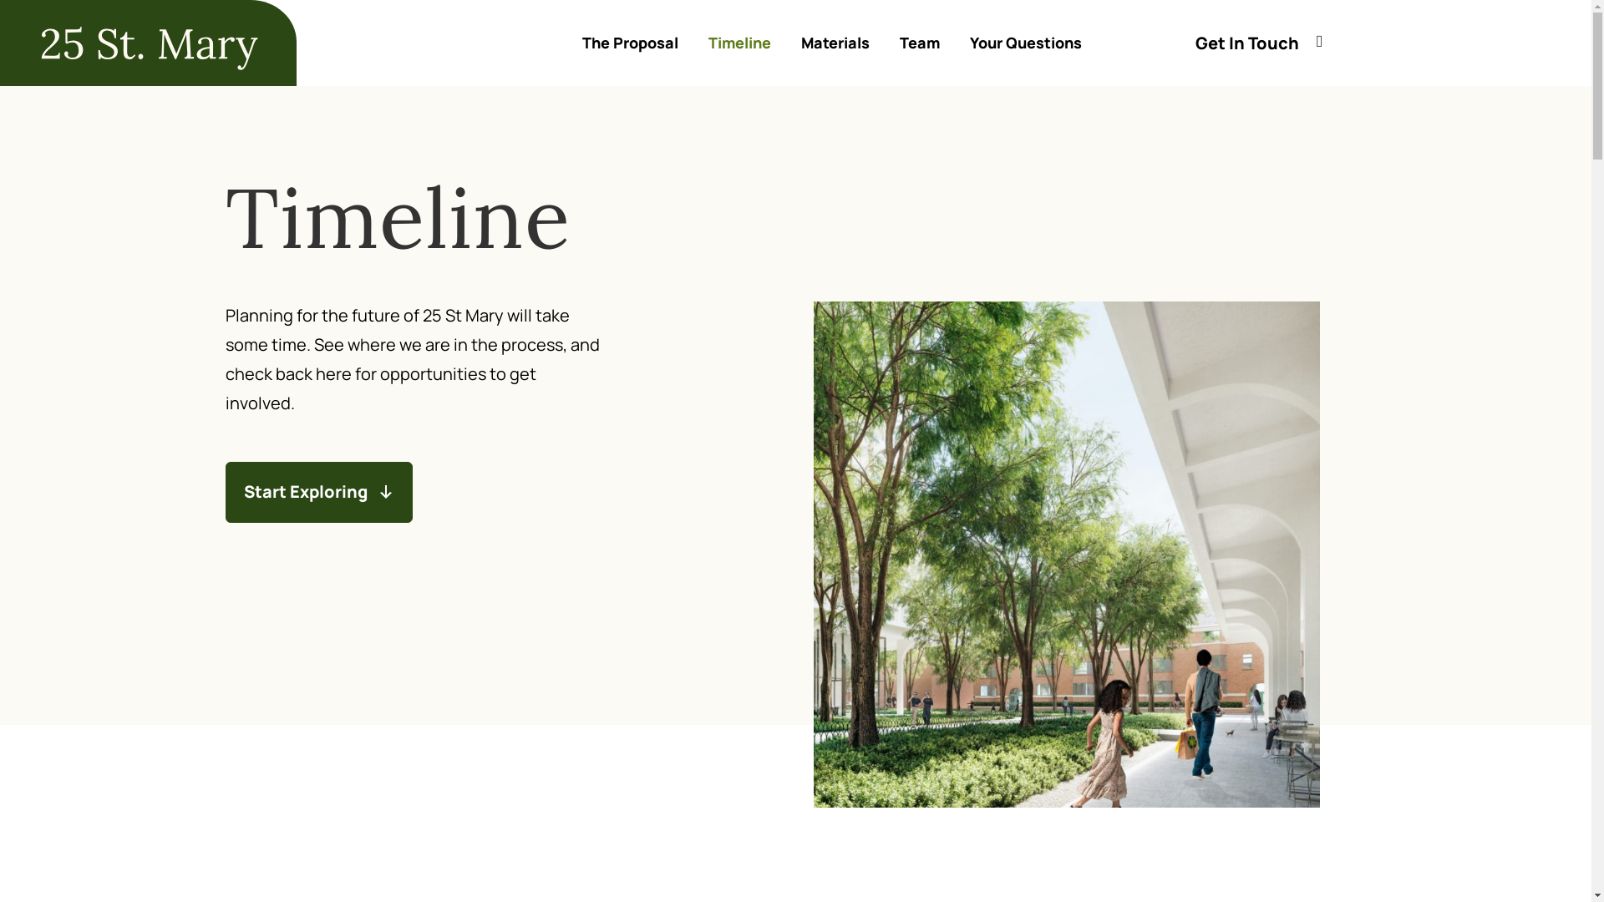 The height and width of the screenshot is (902, 1604). What do you see at coordinates (319, 493) in the screenshot?
I see `Start Exploring` at bounding box center [319, 493].